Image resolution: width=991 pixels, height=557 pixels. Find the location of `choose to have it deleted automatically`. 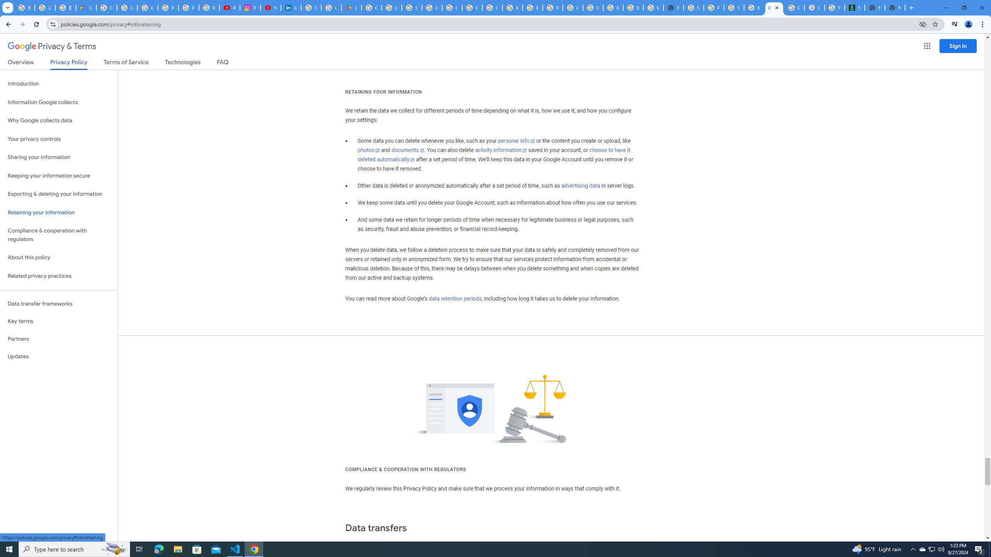

choose to have it deleted automatically is located at coordinates (494, 155).